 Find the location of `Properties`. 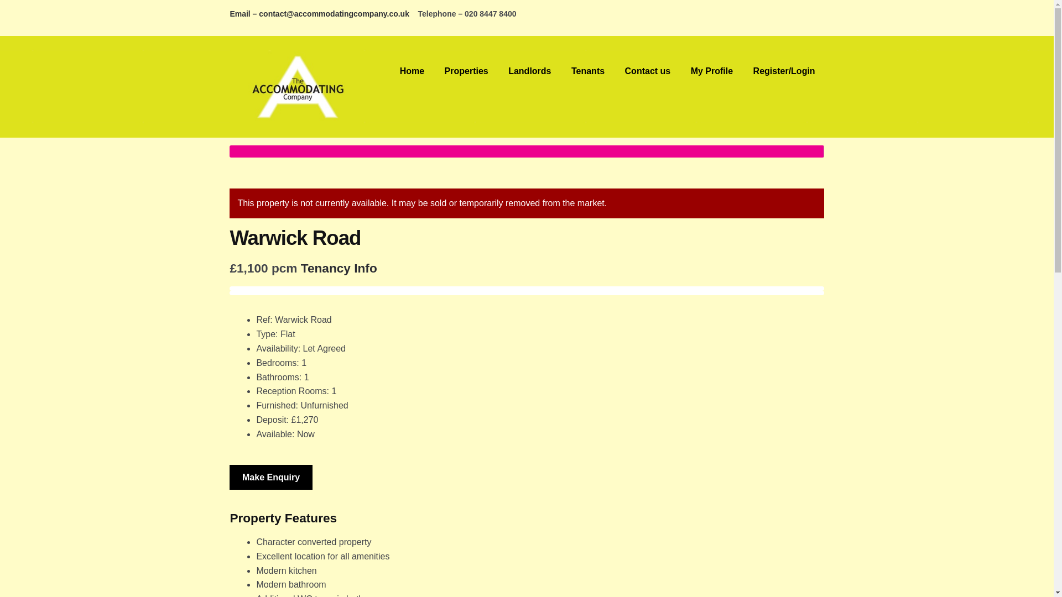

Properties is located at coordinates (466, 71).